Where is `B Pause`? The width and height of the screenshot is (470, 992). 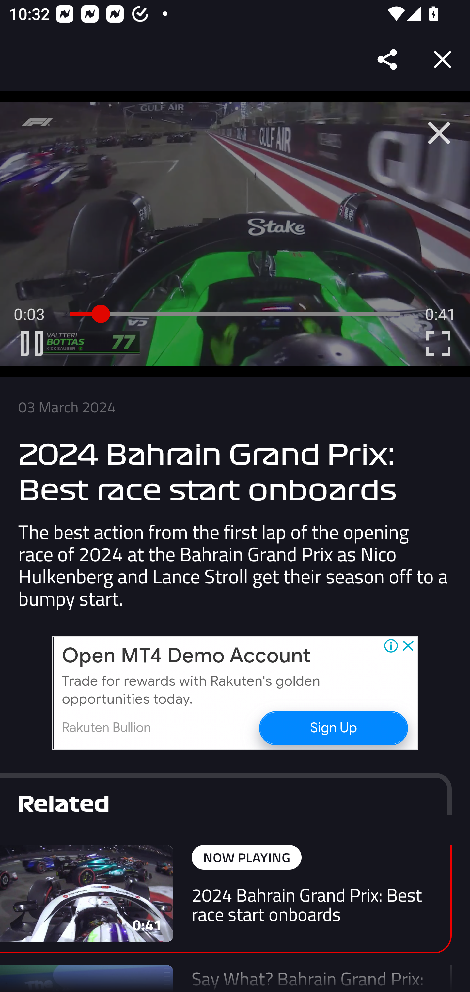
B Pause is located at coordinates (32, 344).